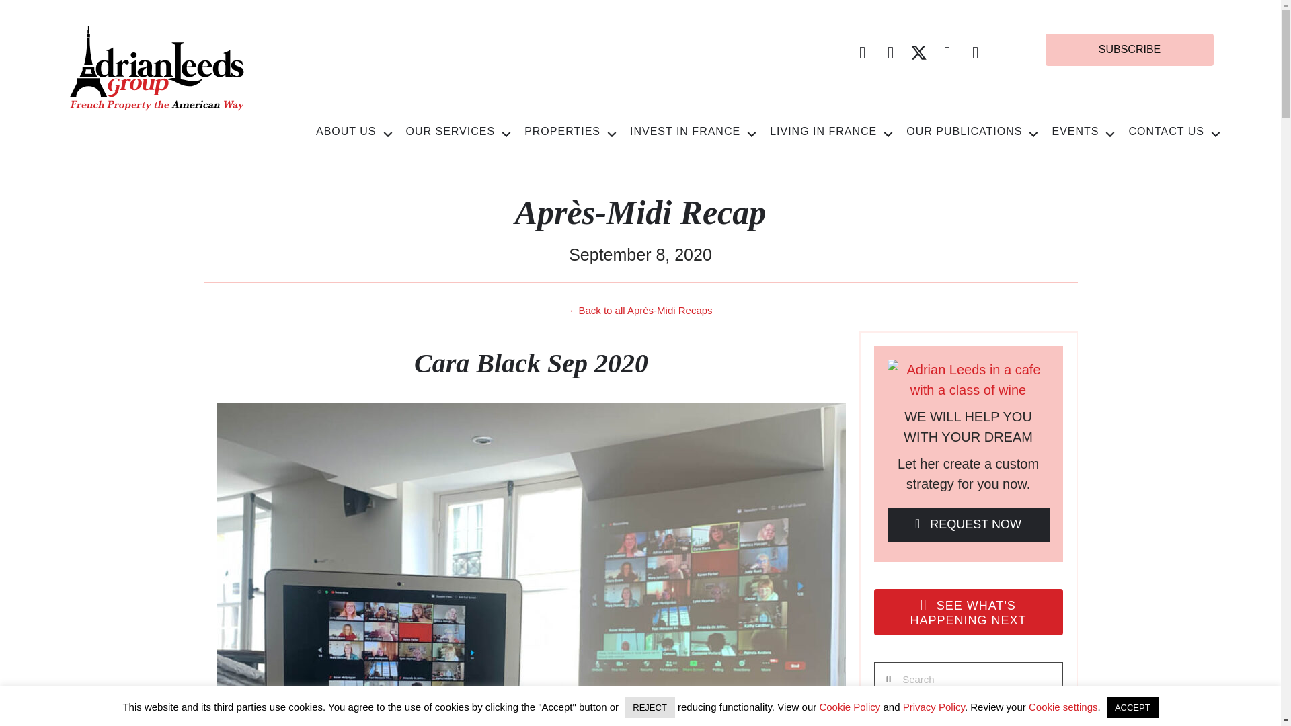 Image resolution: width=1291 pixels, height=726 pixels. I want to click on OUR SERVICES, so click(459, 130).